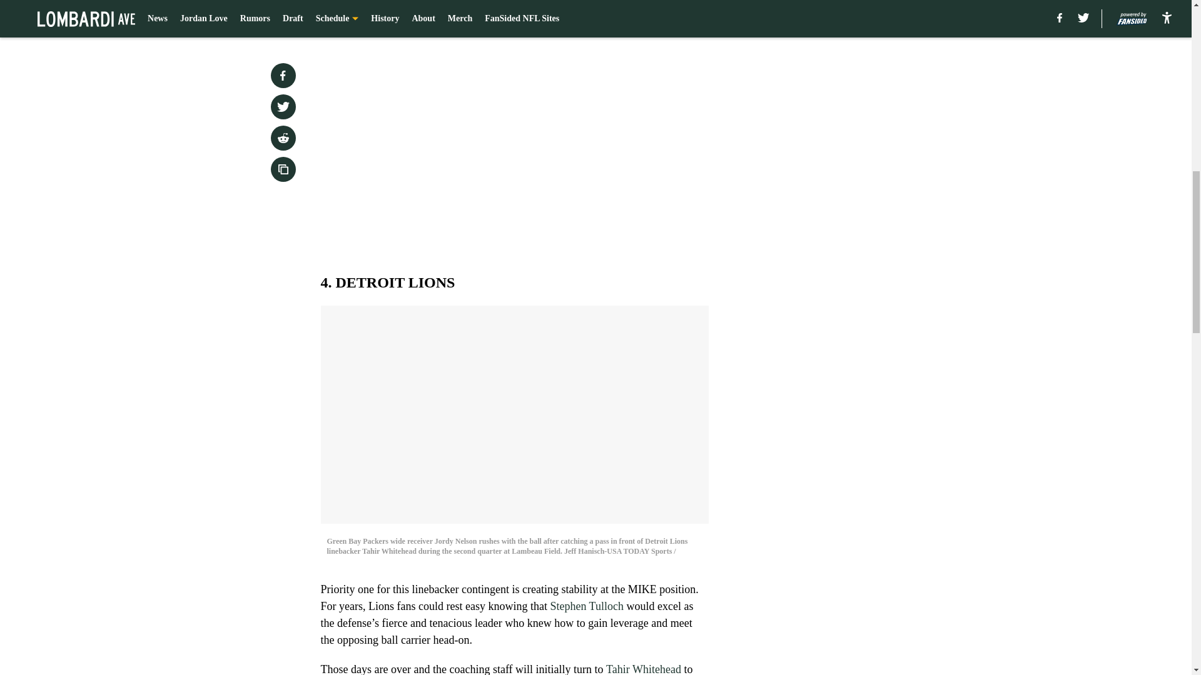 The height and width of the screenshot is (675, 1201). Describe the element at coordinates (671, 17) in the screenshot. I see `Next` at that location.